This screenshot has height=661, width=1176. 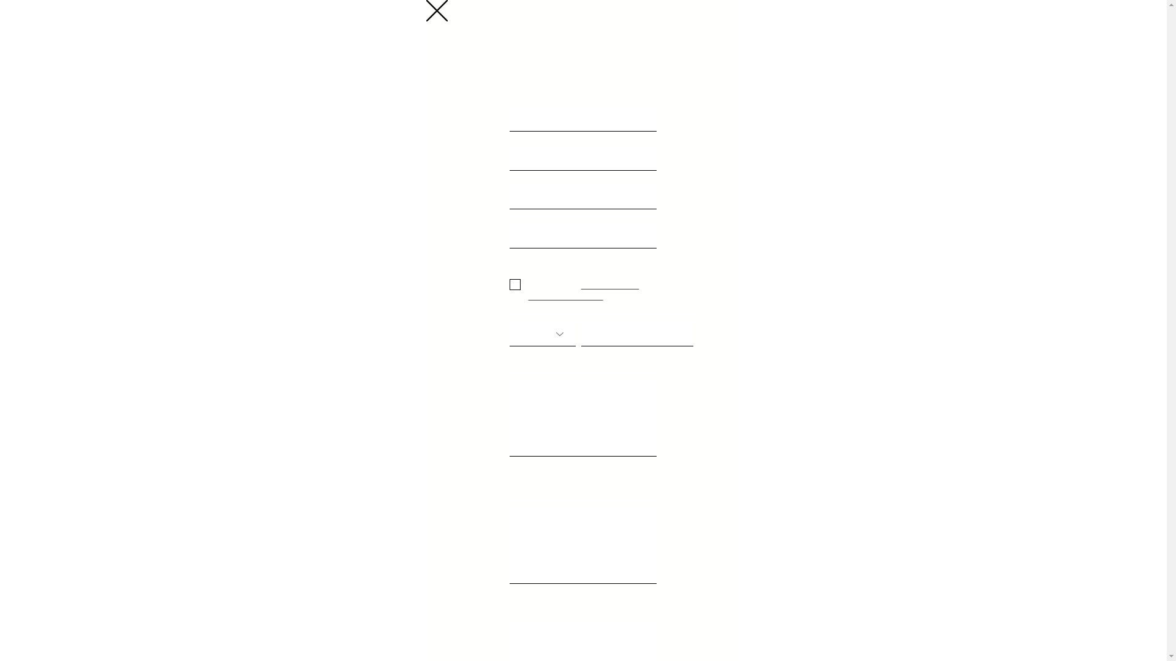 I want to click on (View terms and conditions), so click(x=583, y=290).